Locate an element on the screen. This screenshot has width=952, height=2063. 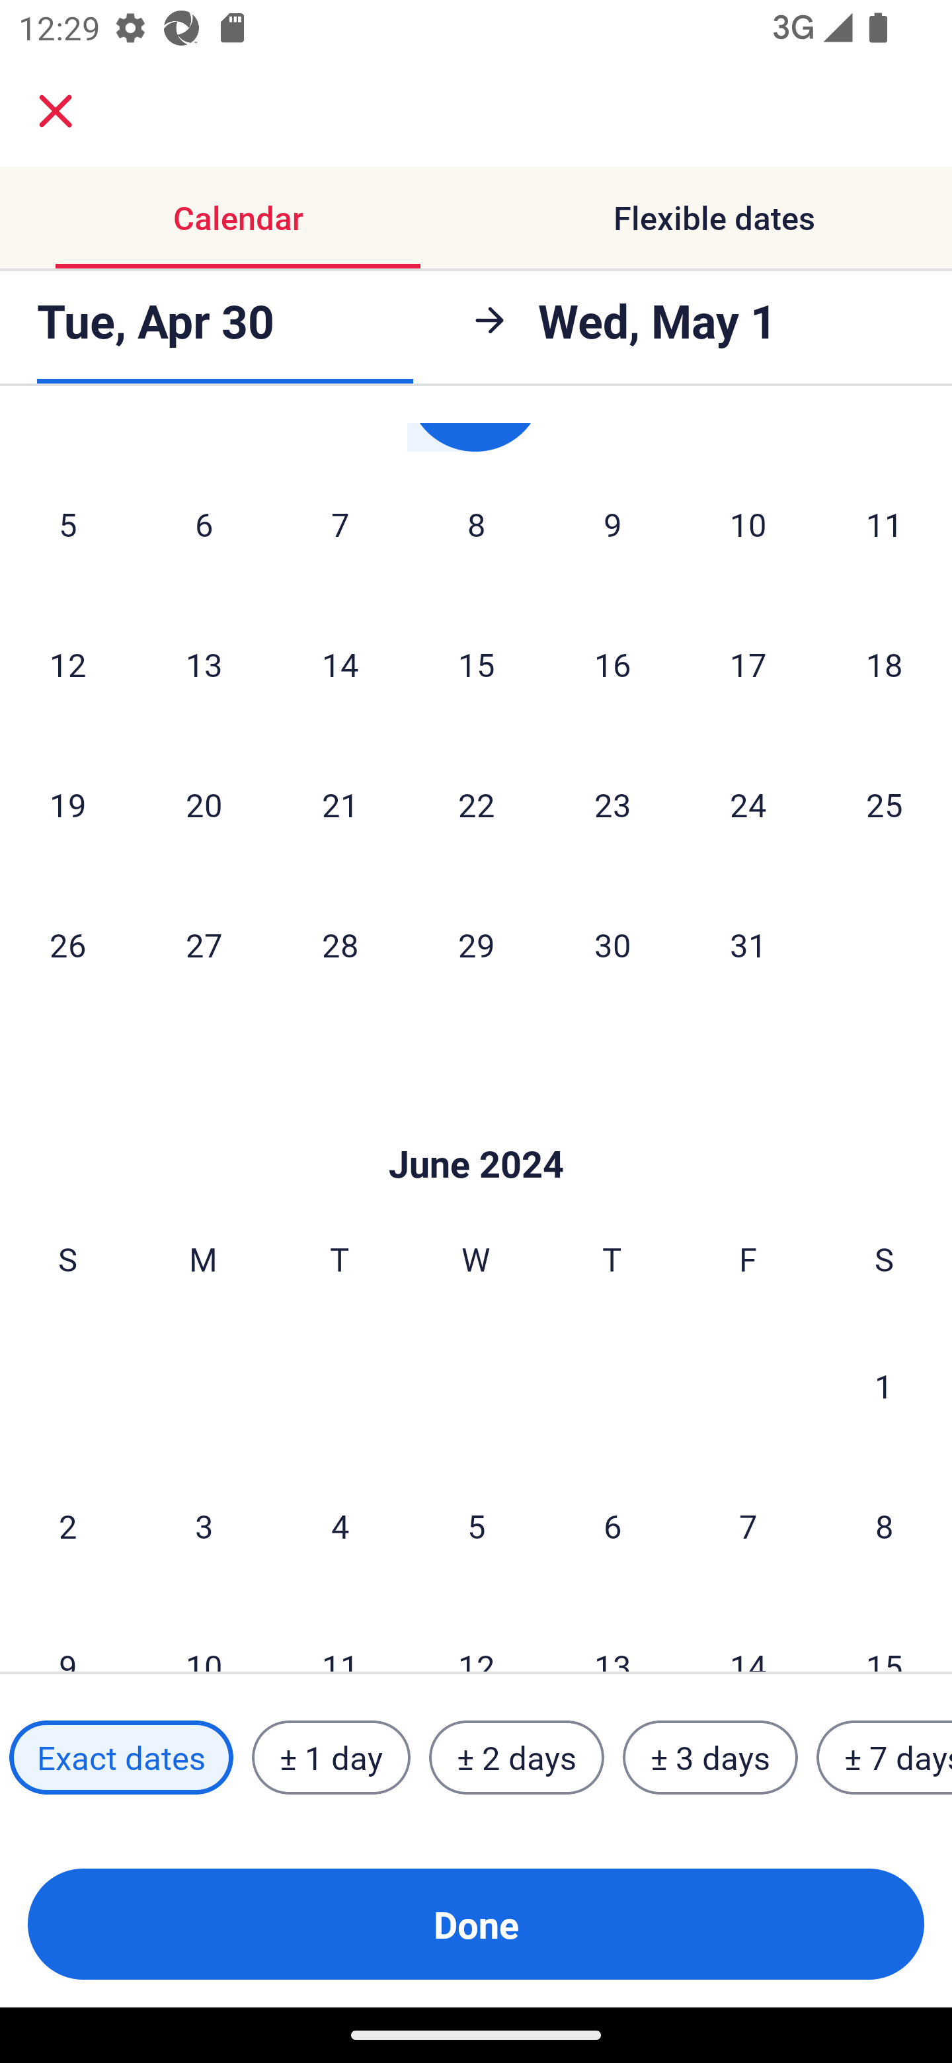
19 Sunday, May 19, 2024 is located at coordinates (67, 804).